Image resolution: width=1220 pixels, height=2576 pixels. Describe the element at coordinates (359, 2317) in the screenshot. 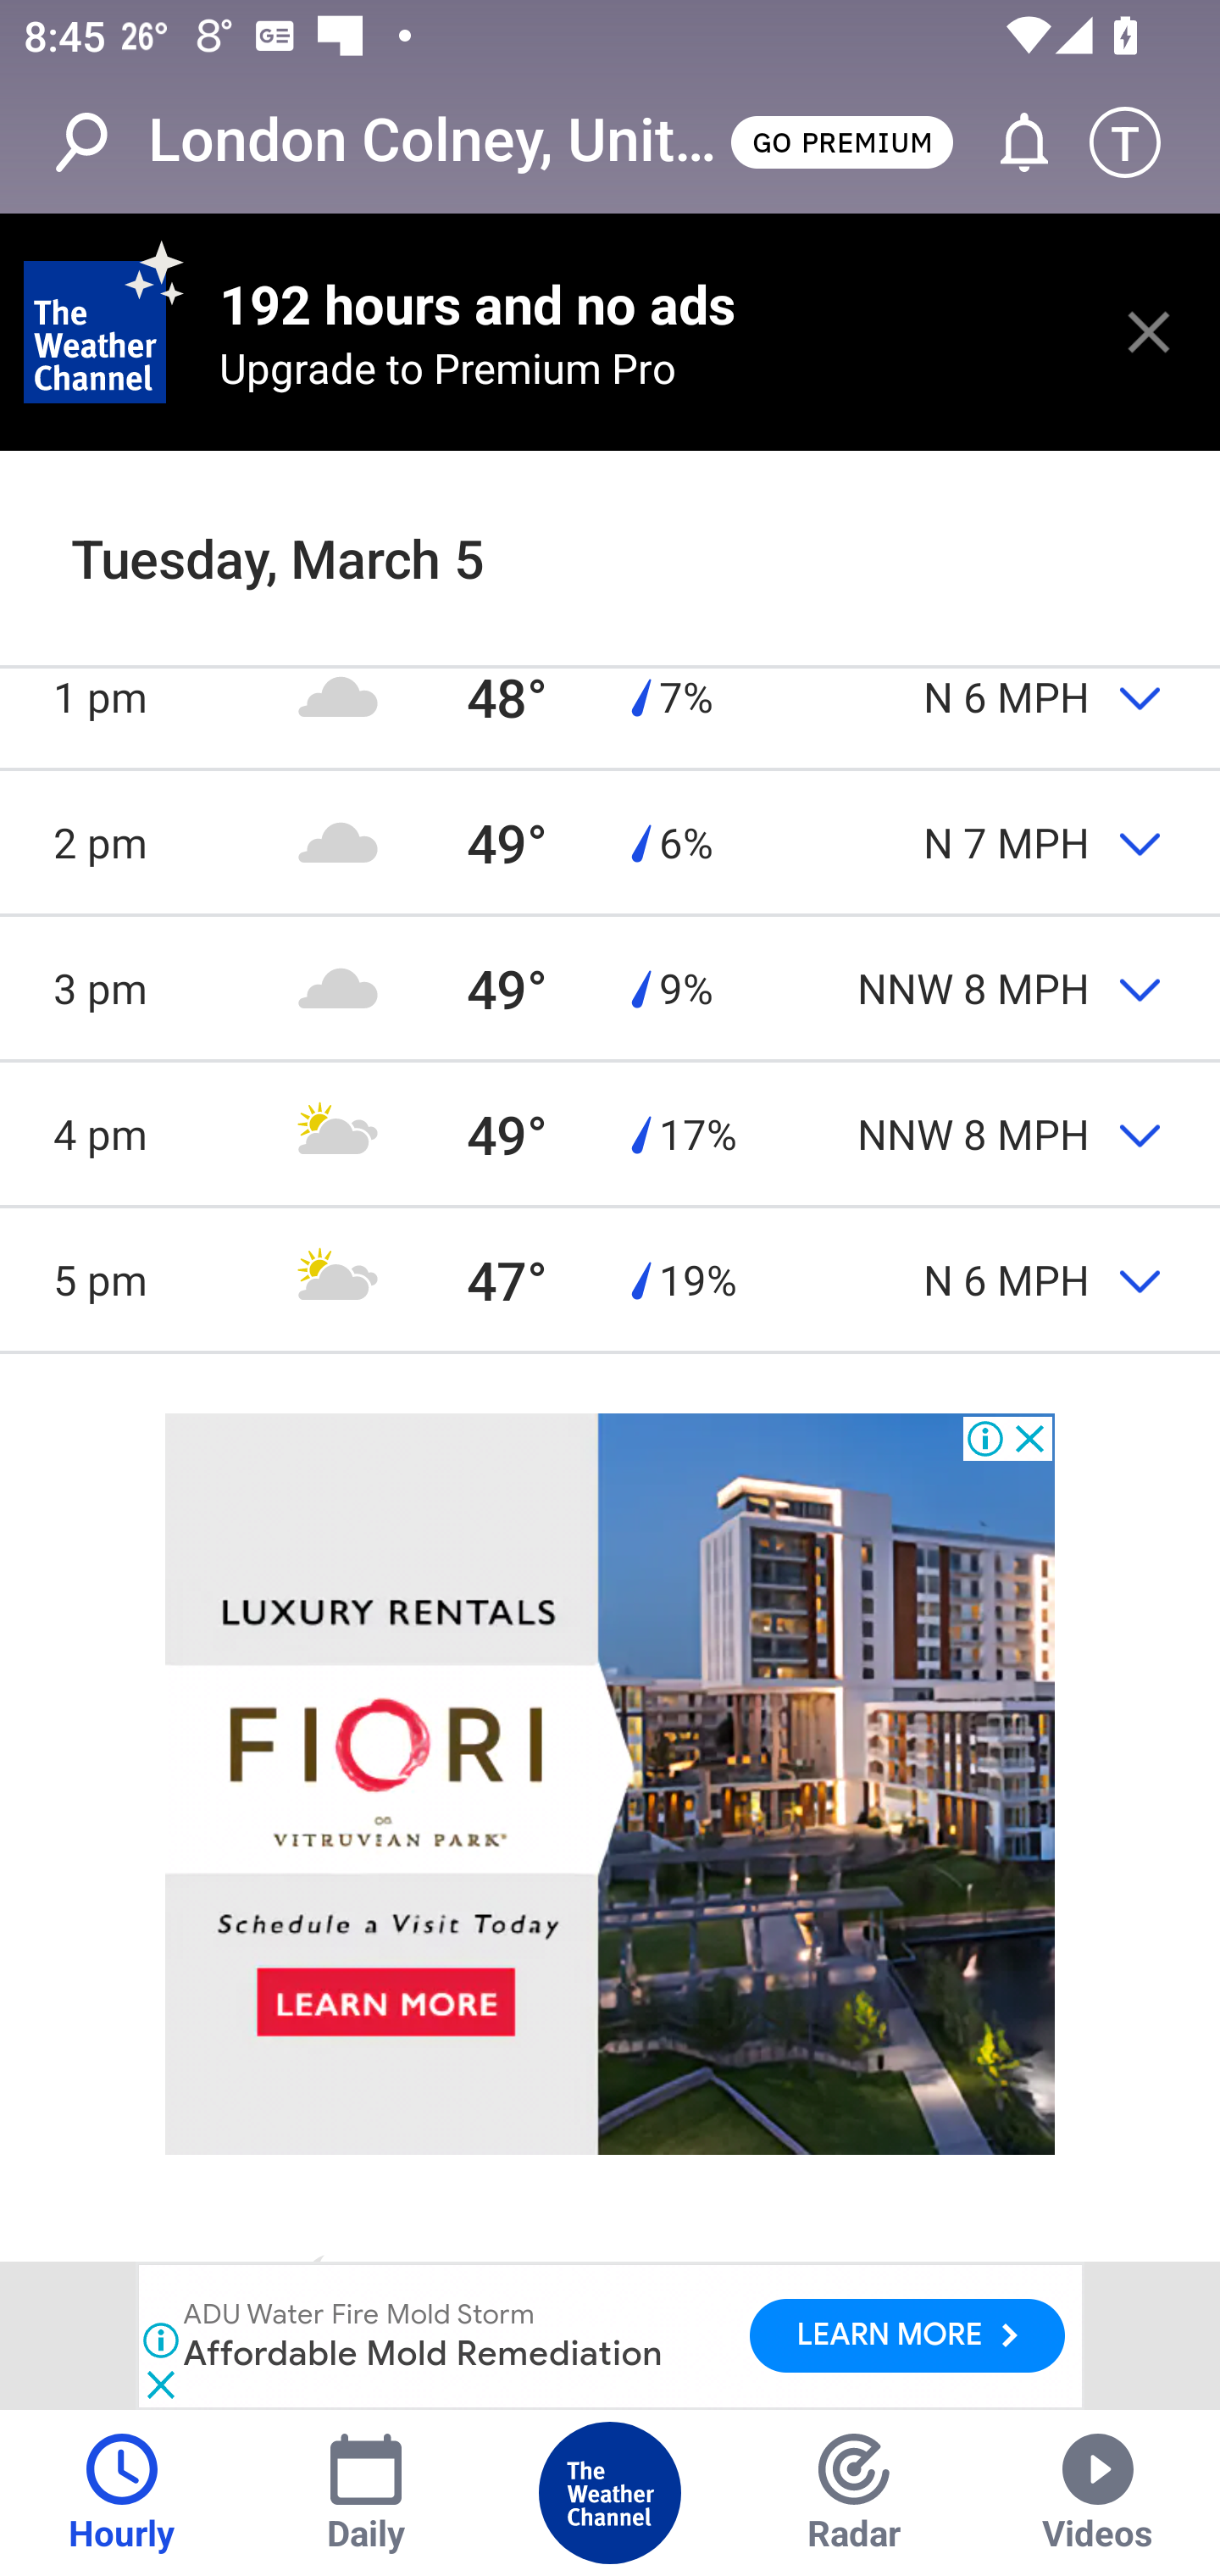

I see `ADU Water Fire Mold Storm` at that location.